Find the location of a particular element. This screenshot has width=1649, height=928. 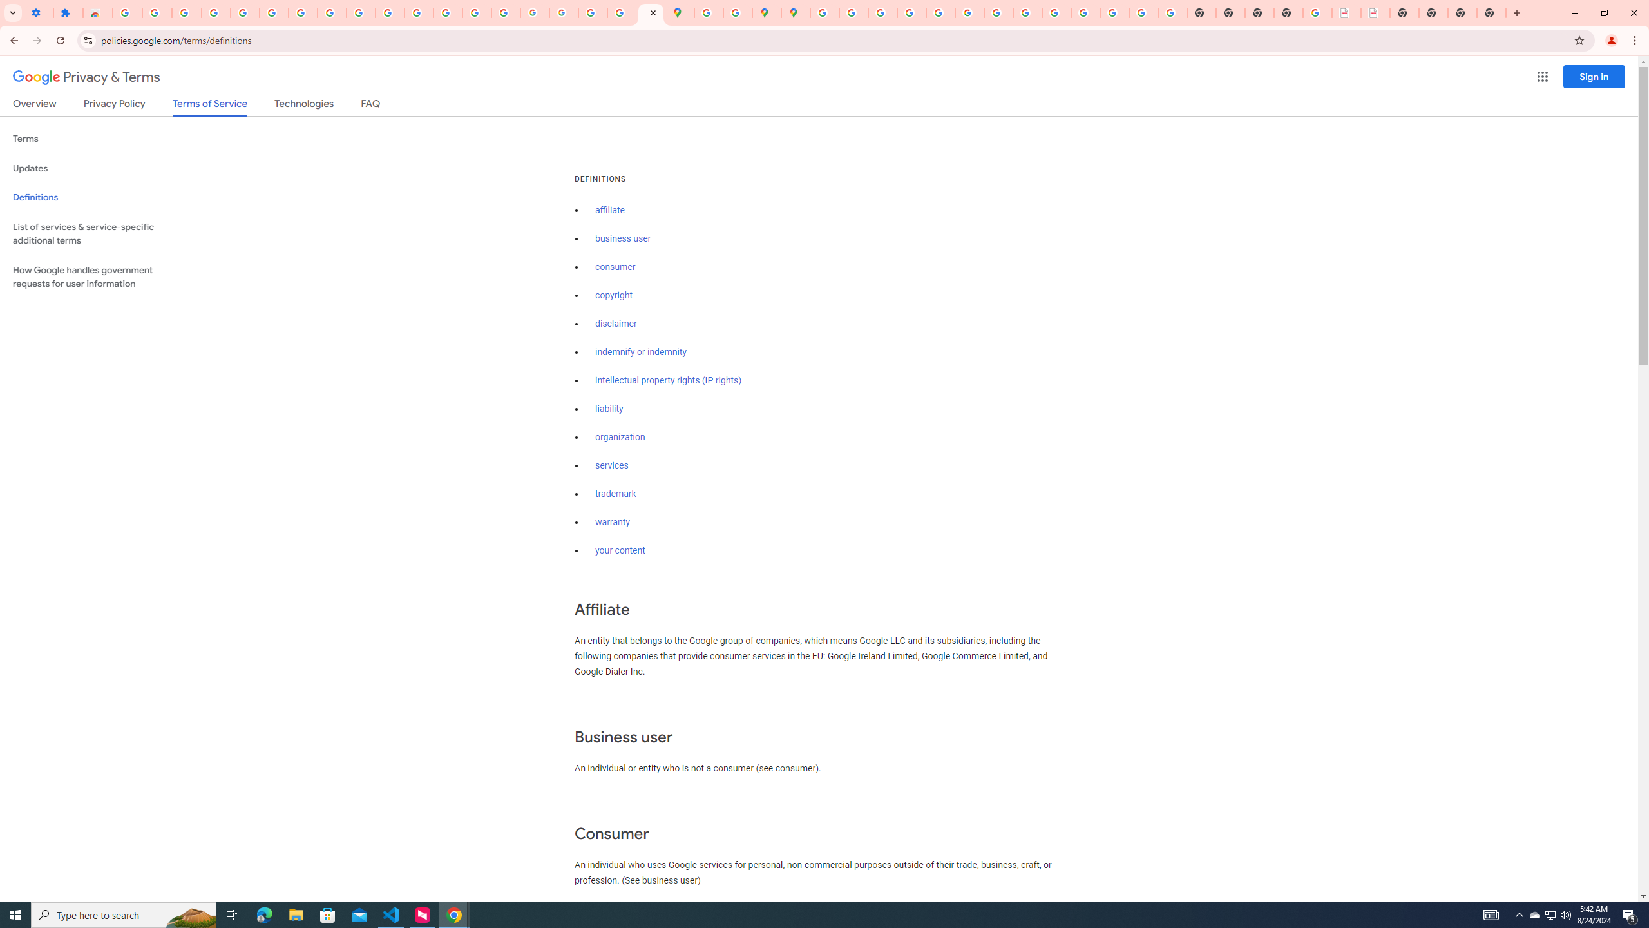

Learn how to find your photos - Google Photos Help is located at coordinates (216, 13).